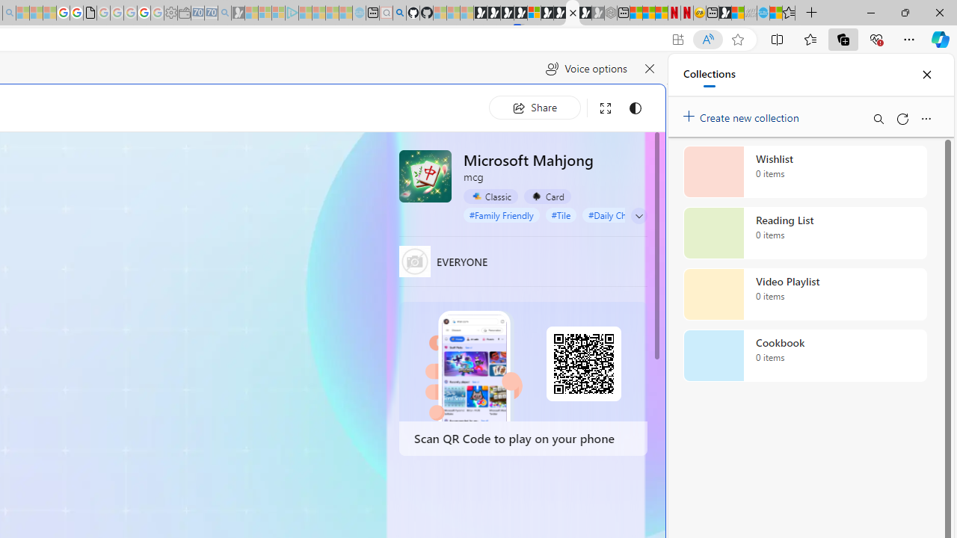 The width and height of the screenshot is (957, 538). Describe the element at coordinates (902, 118) in the screenshot. I see `Refresh` at that location.